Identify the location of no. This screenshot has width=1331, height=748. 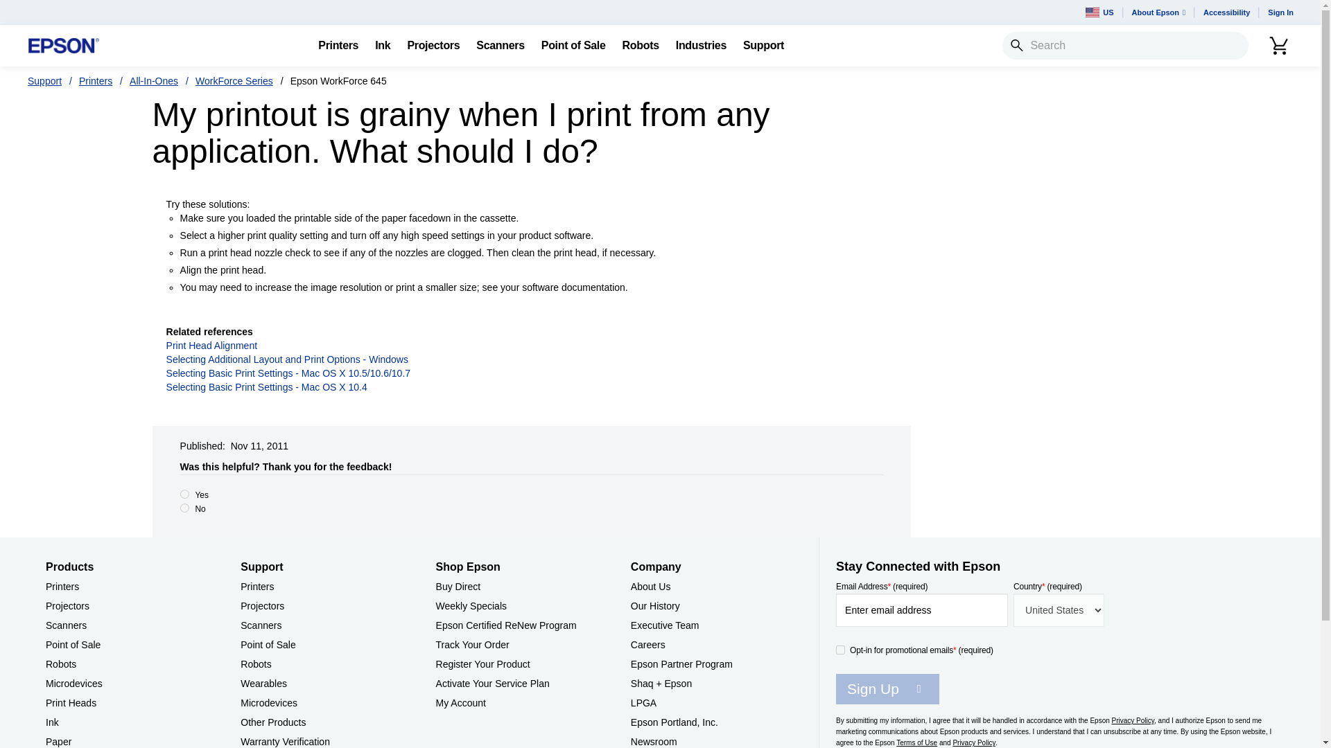
(184, 507).